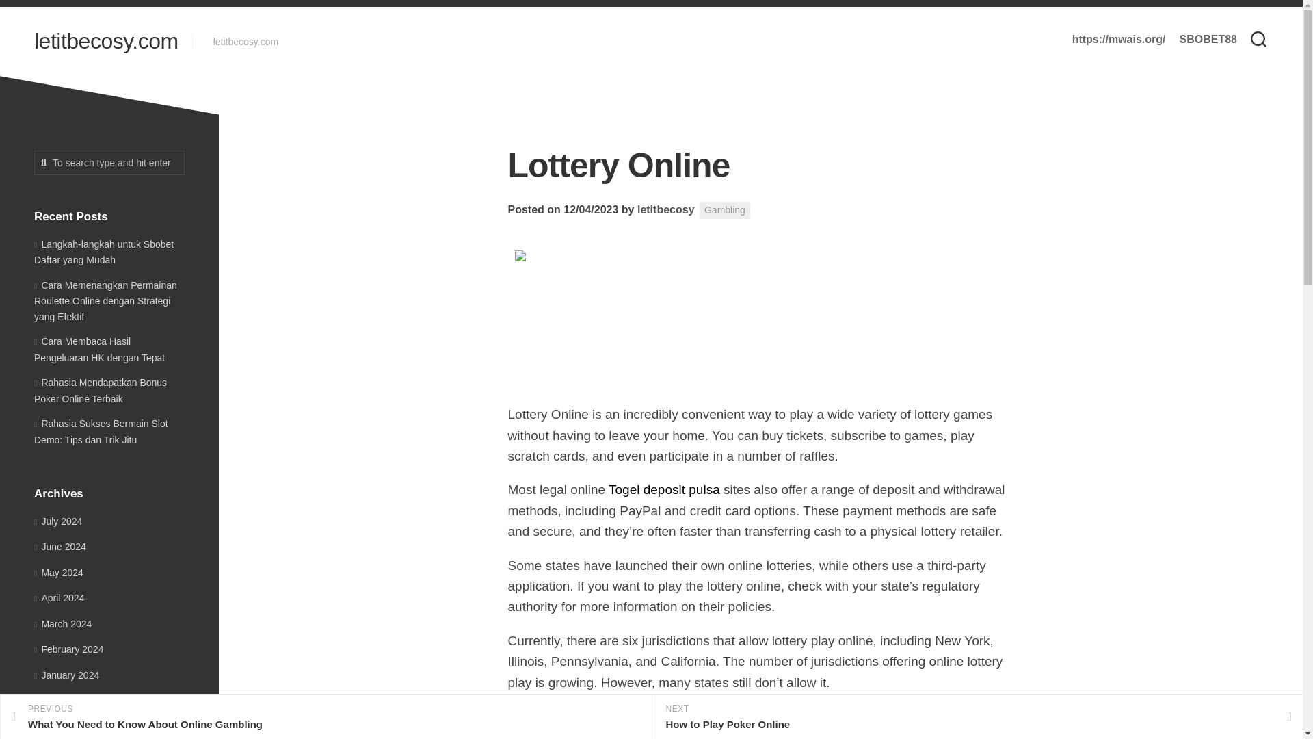 This screenshot has height=739, width=1313. I want to click on letitbecosy.com, so click(106, 41).